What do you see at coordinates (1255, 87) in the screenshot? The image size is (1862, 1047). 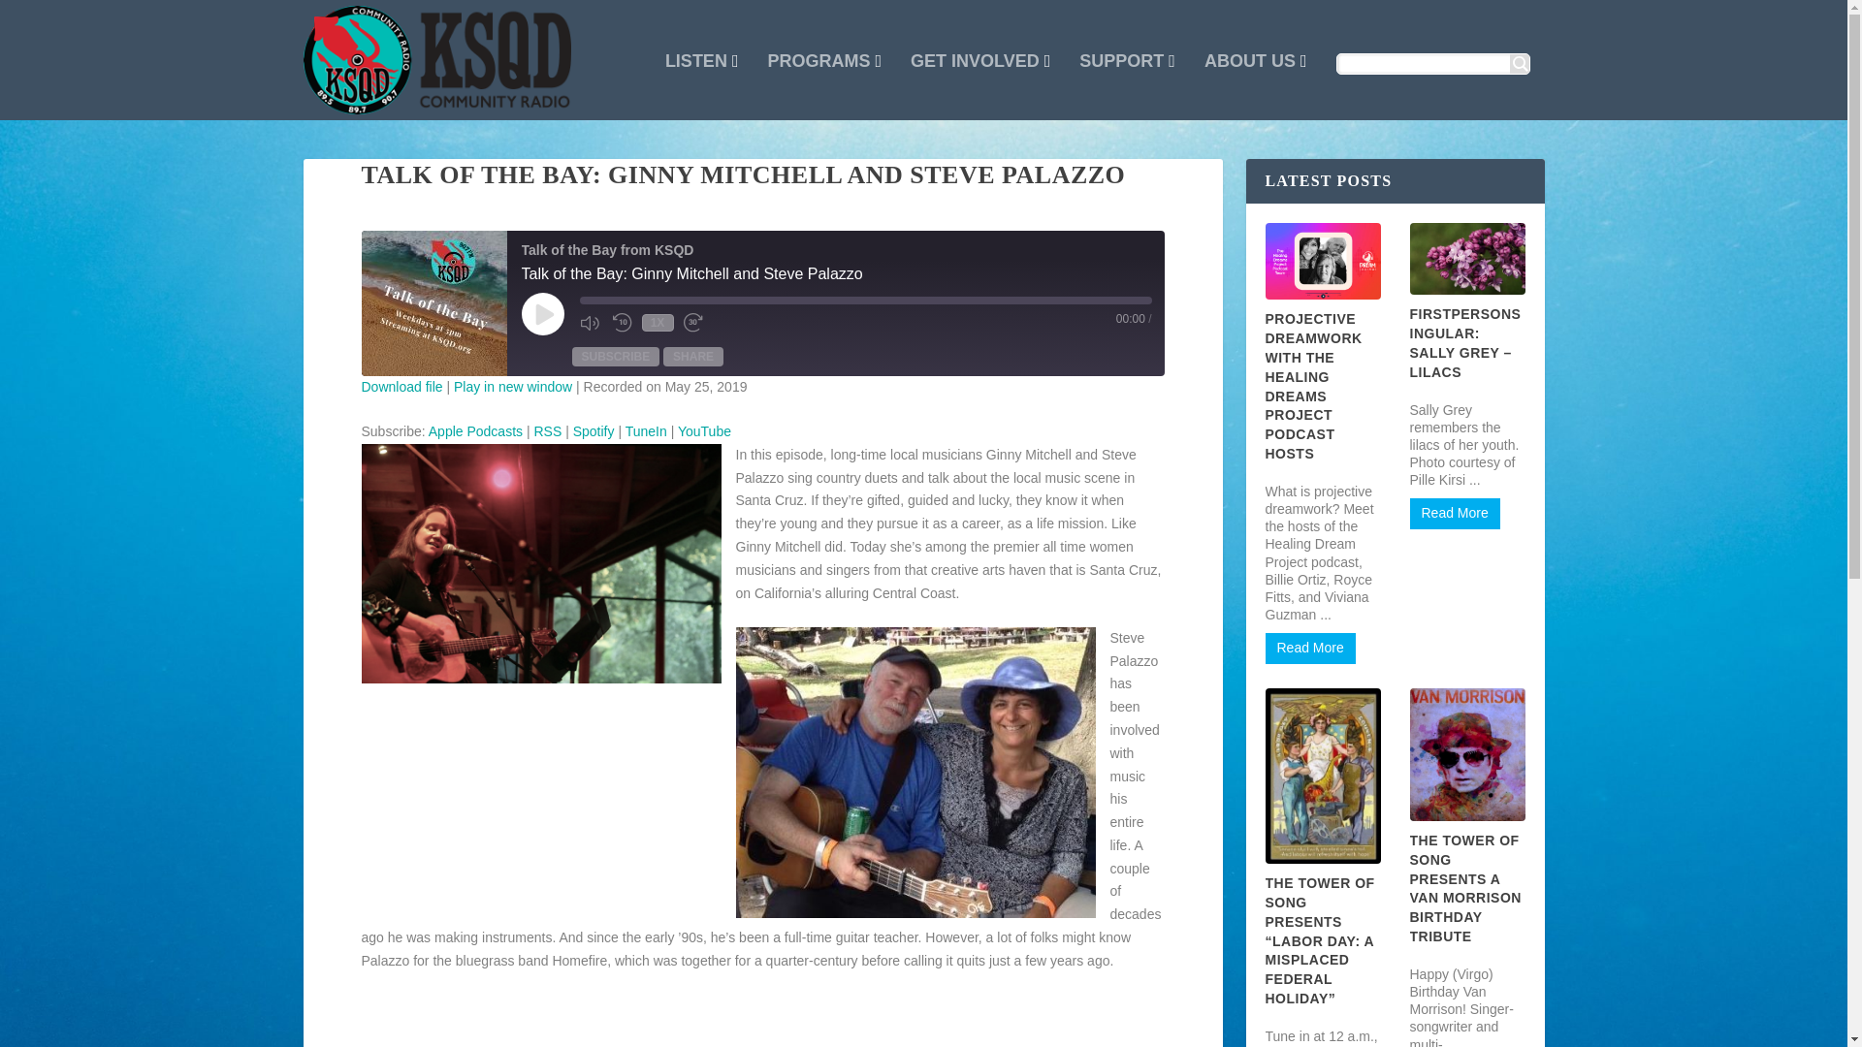 I see `ABOUT US` at bounding box center [1255, 87].